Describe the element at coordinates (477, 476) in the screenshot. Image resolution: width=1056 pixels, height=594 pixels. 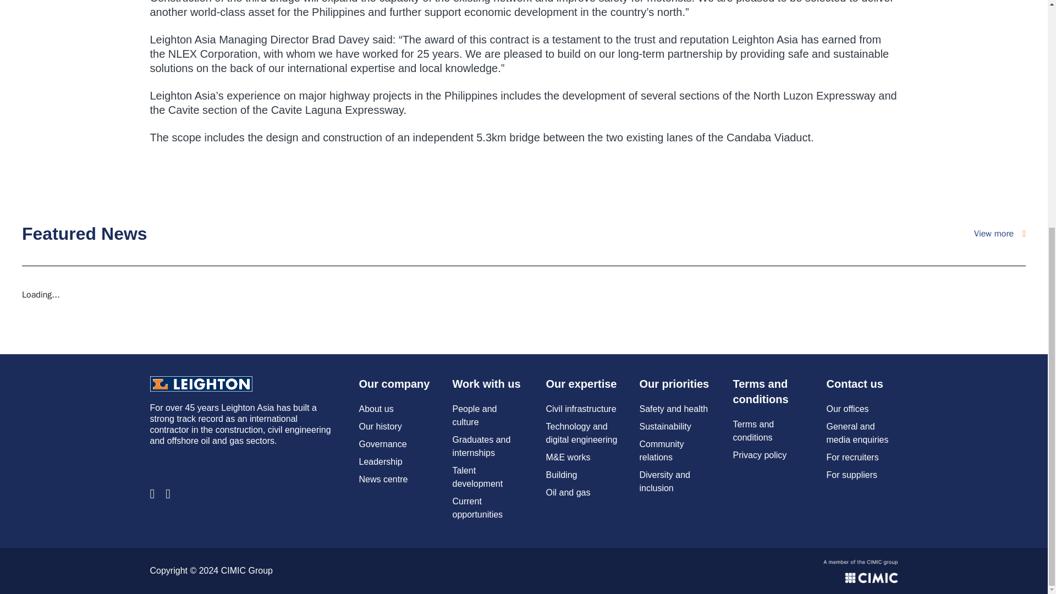
I see `Talent development` at that location.